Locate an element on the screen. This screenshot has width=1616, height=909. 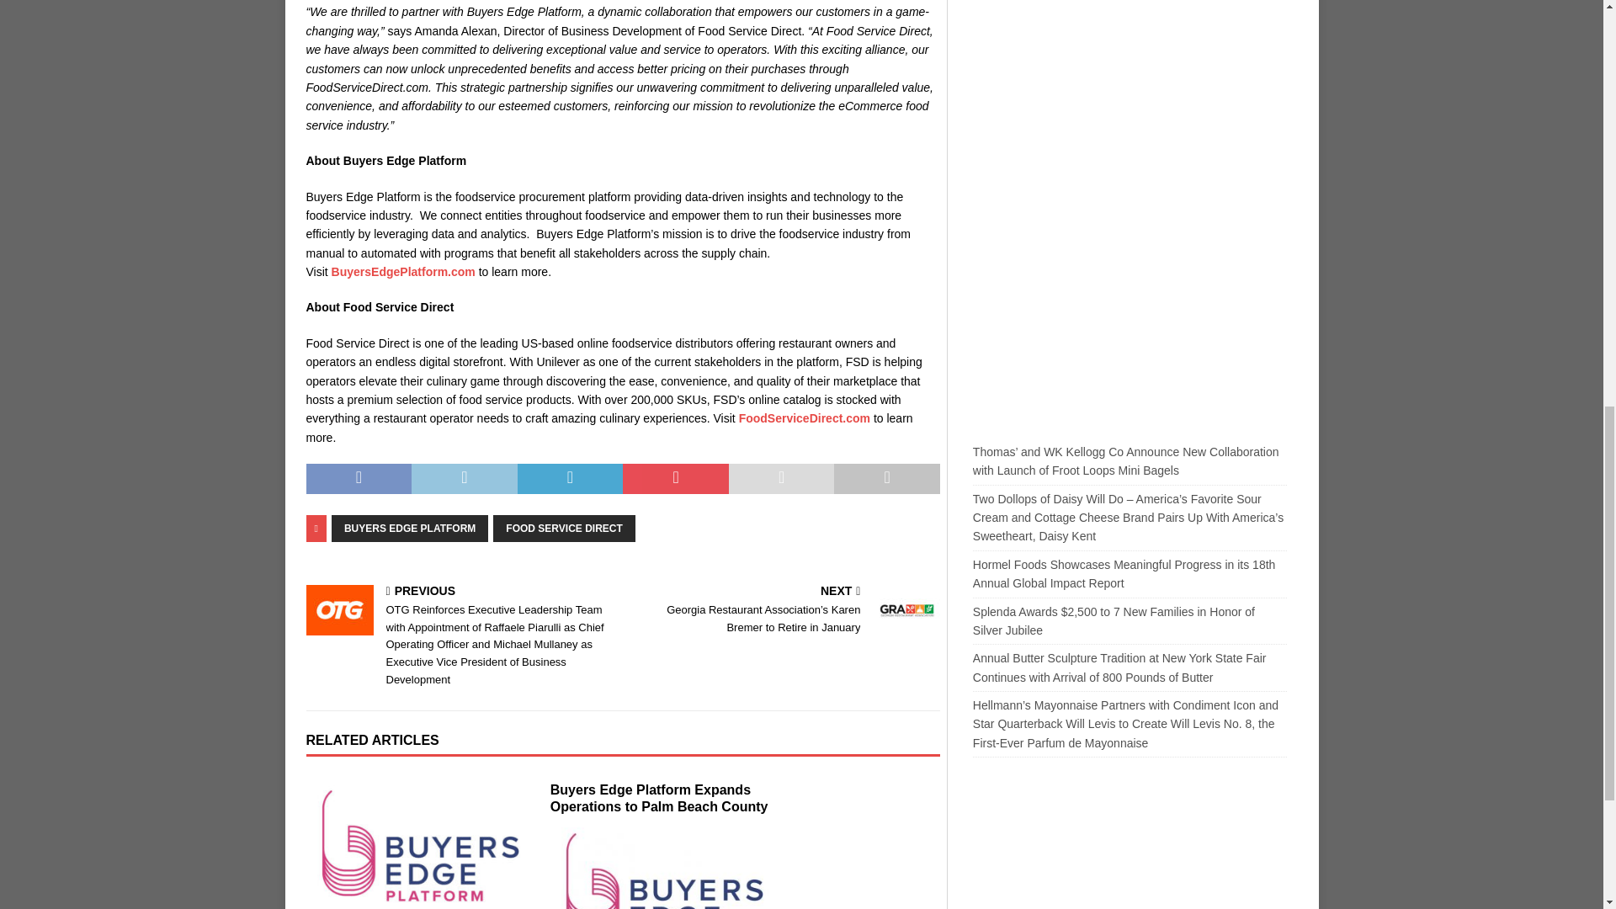
FOOD SERVICE DIRECT is located at coordinates (564, 529).